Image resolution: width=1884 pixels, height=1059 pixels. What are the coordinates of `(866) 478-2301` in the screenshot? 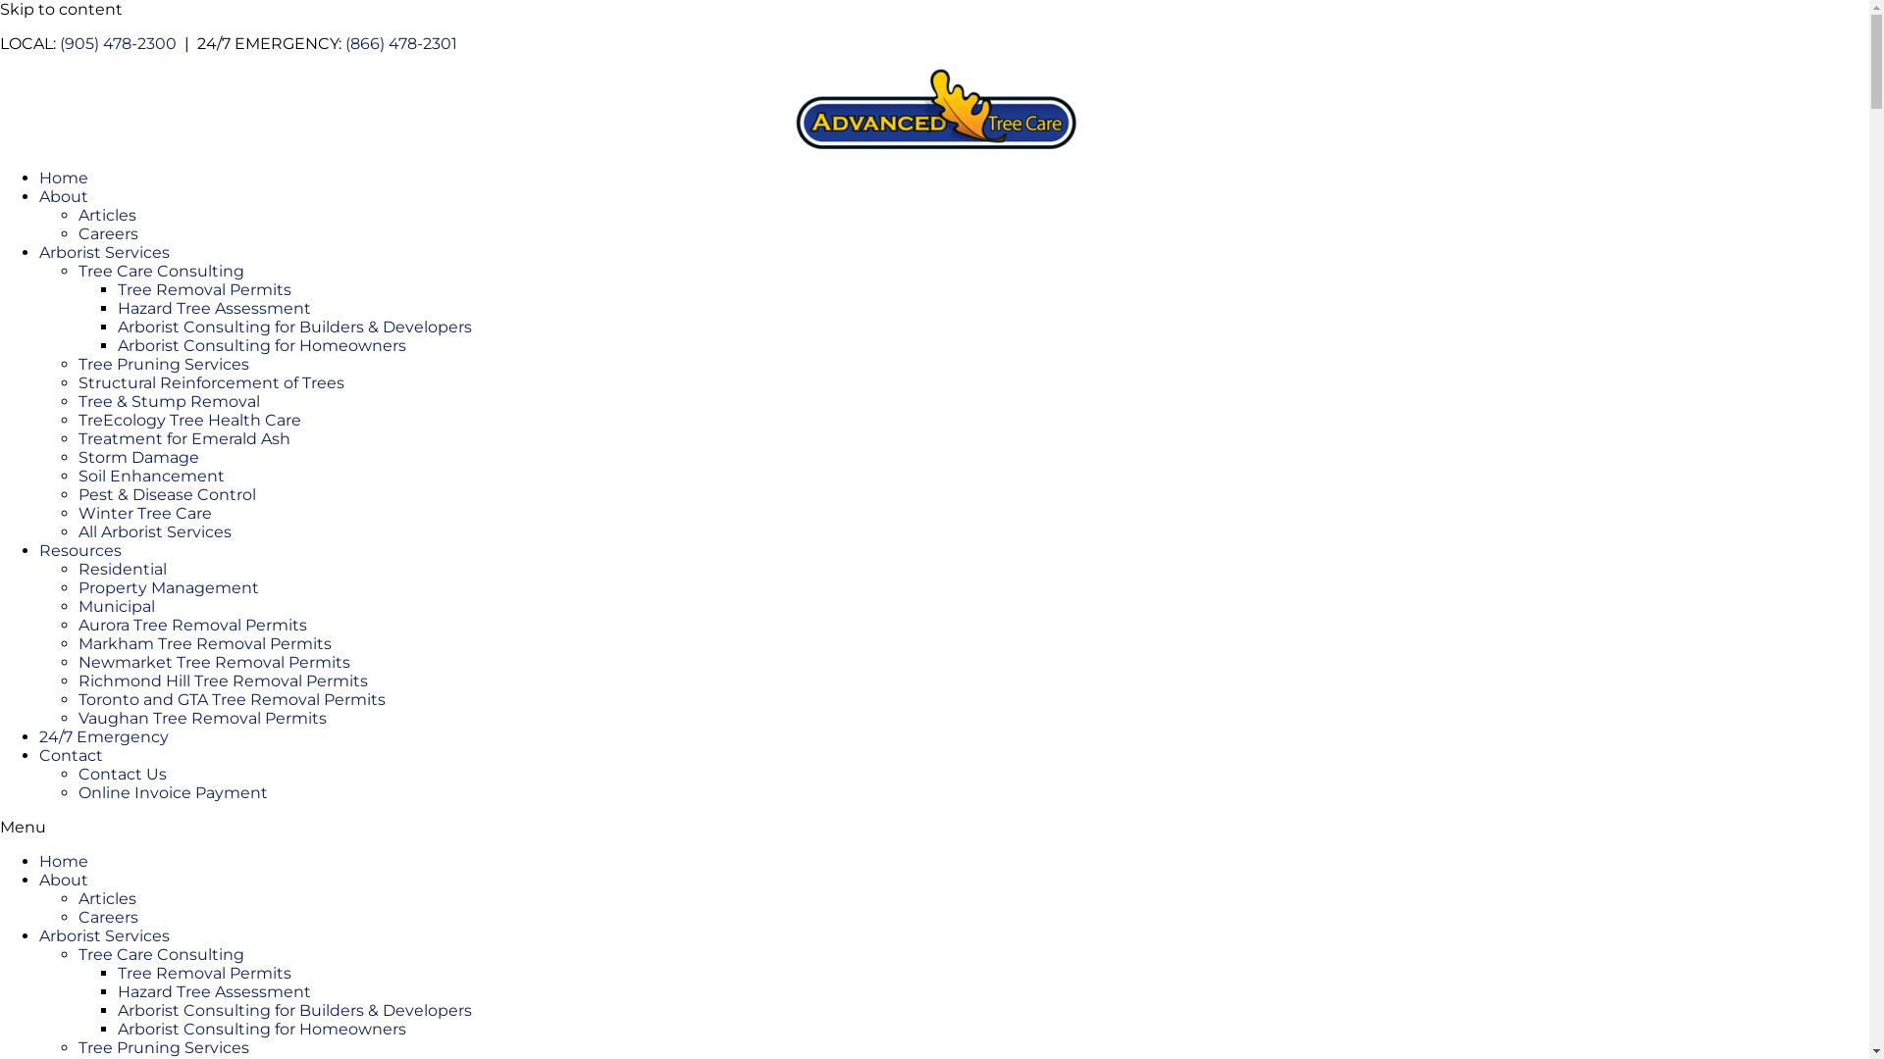 It's located at (401, 43).